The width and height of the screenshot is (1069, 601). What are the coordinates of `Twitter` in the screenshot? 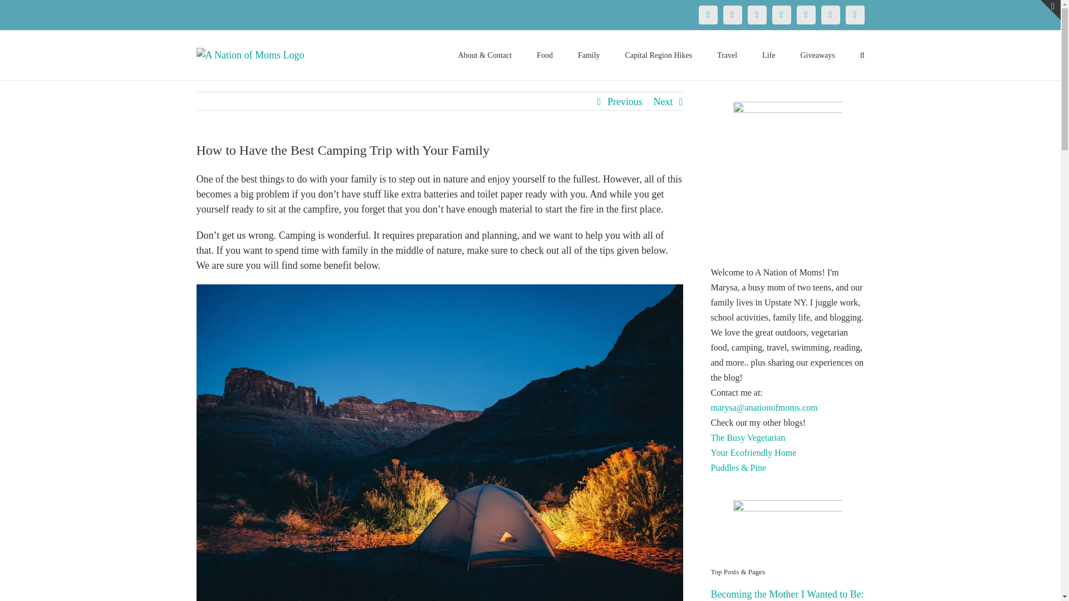 It's located at (732, 14).